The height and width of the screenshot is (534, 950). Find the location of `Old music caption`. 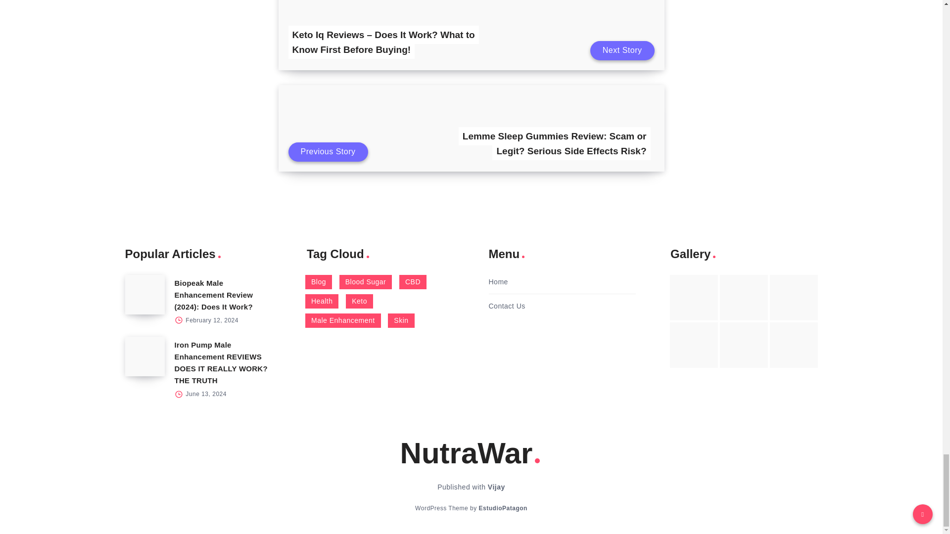

Old music caption is located at coordinates (794, 298).